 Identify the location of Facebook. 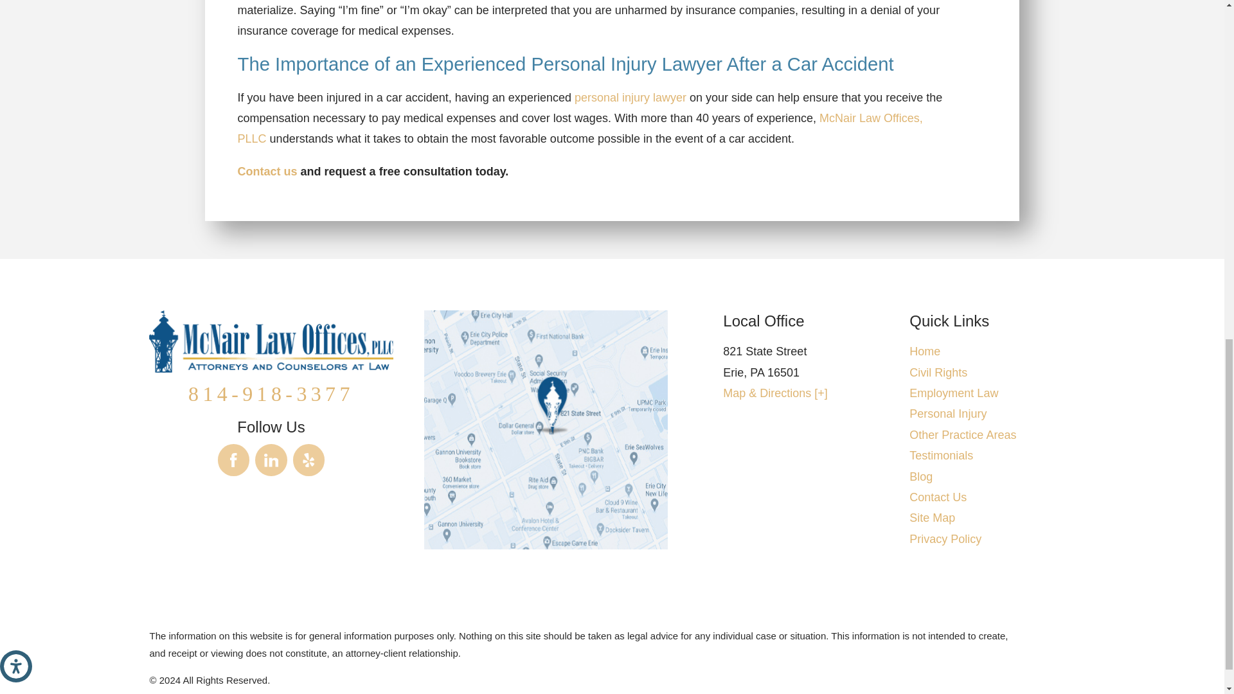
(234, 460).